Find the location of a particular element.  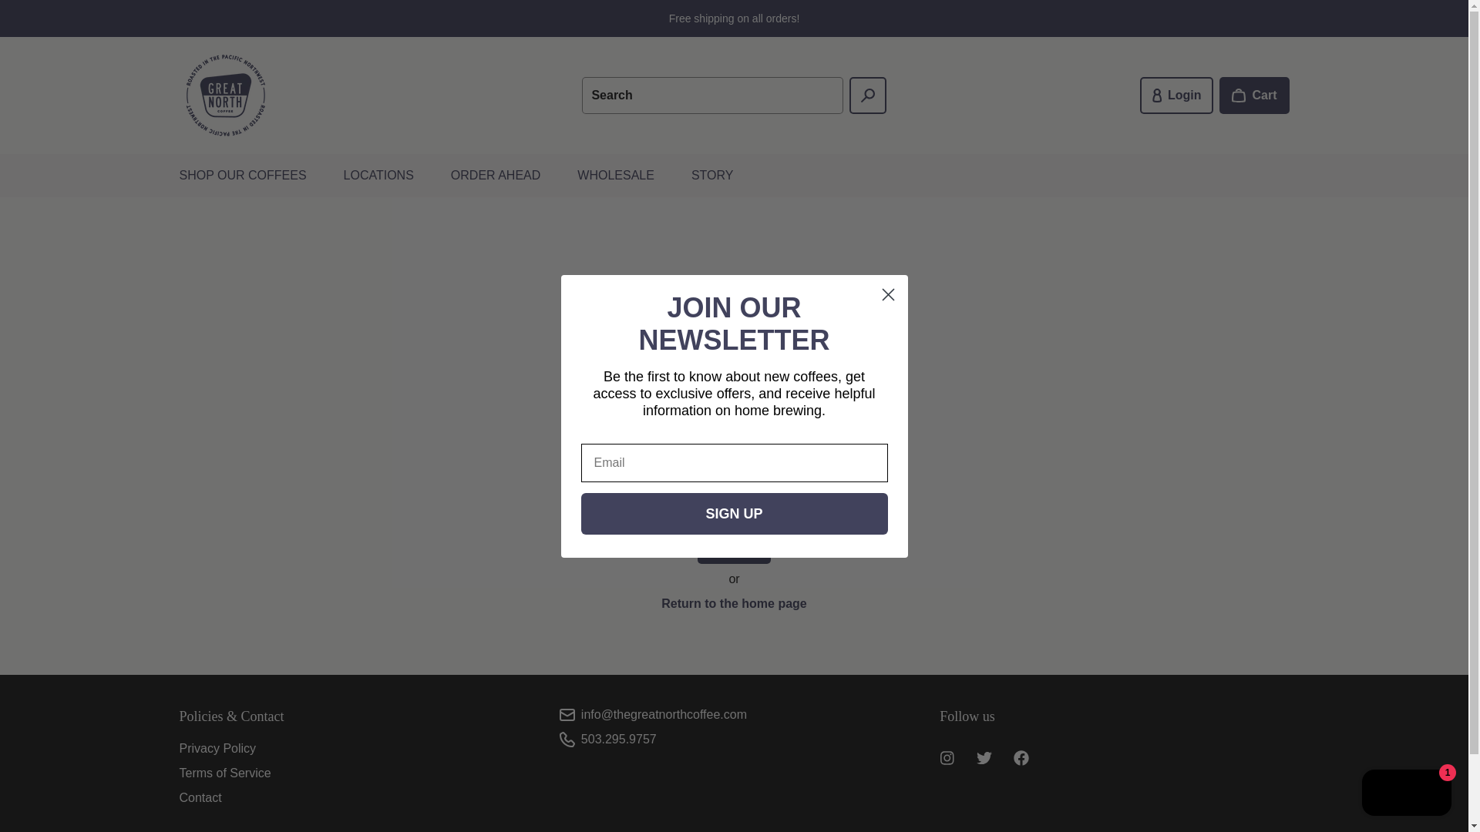

Facebook is located at coordinates (1021, 758).